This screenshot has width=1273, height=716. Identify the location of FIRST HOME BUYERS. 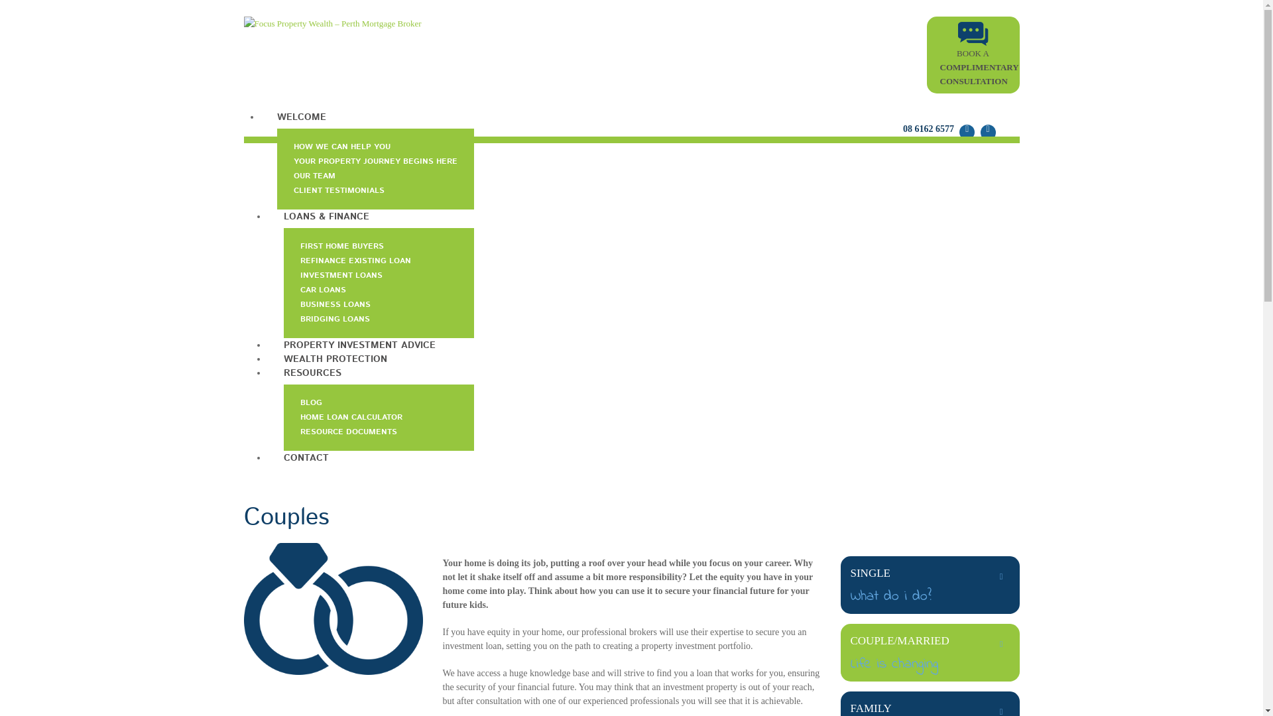
(341, 247).